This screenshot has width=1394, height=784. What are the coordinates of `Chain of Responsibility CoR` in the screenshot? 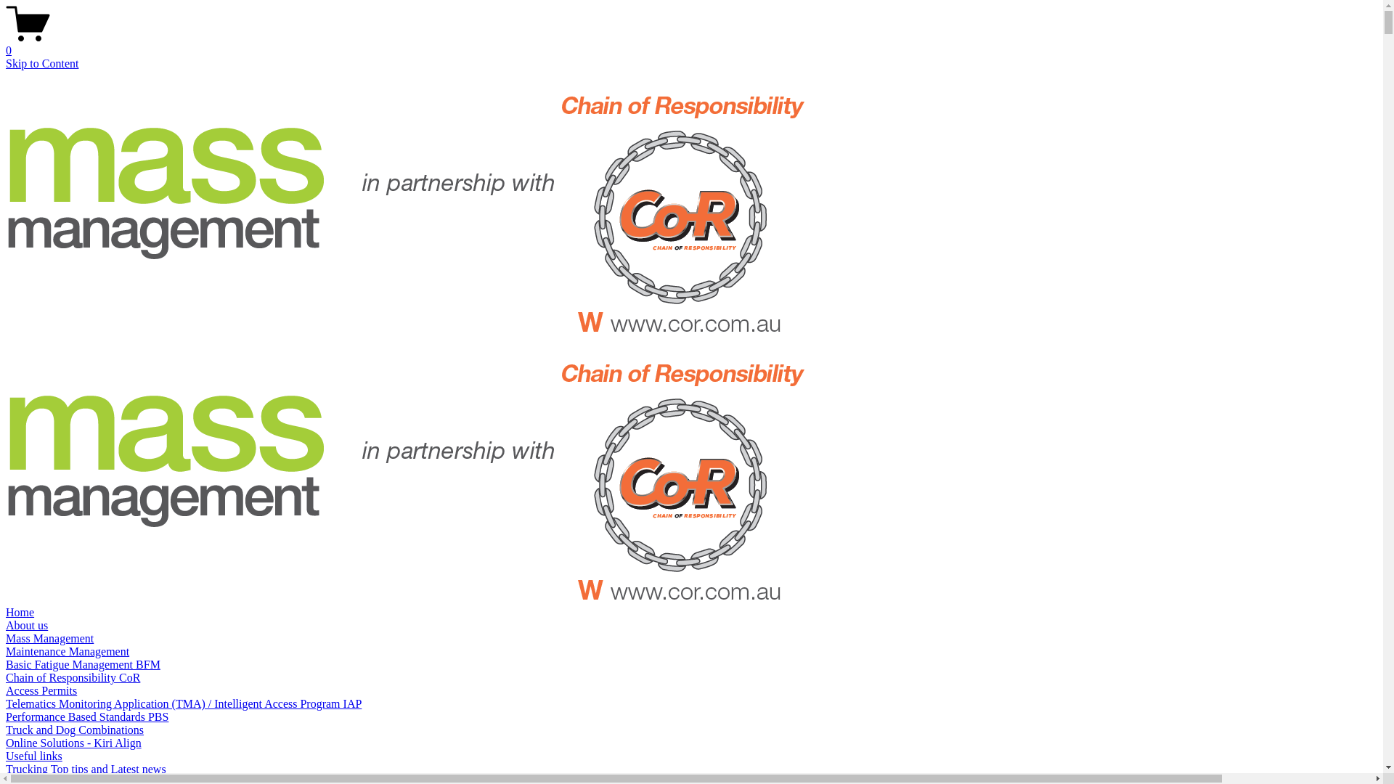 It's located at (73, 678).